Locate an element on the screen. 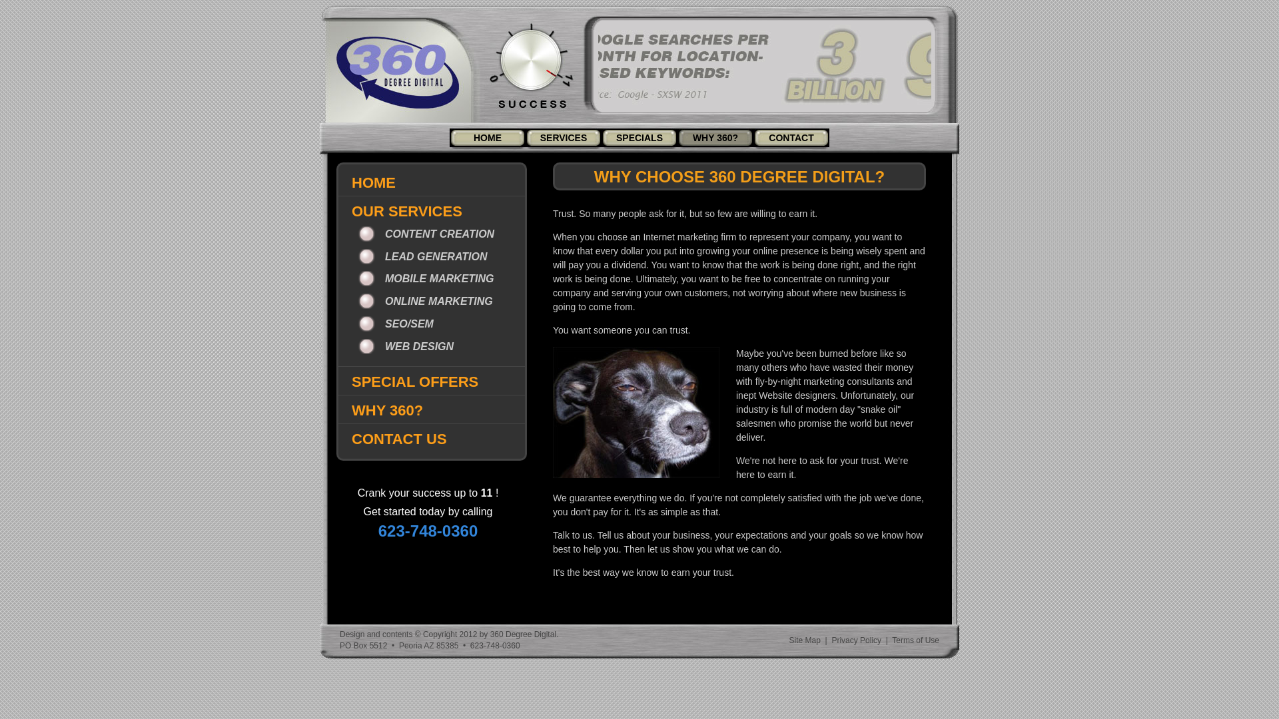  MOBILE MARKETING  is located at coordinates (428, 278).